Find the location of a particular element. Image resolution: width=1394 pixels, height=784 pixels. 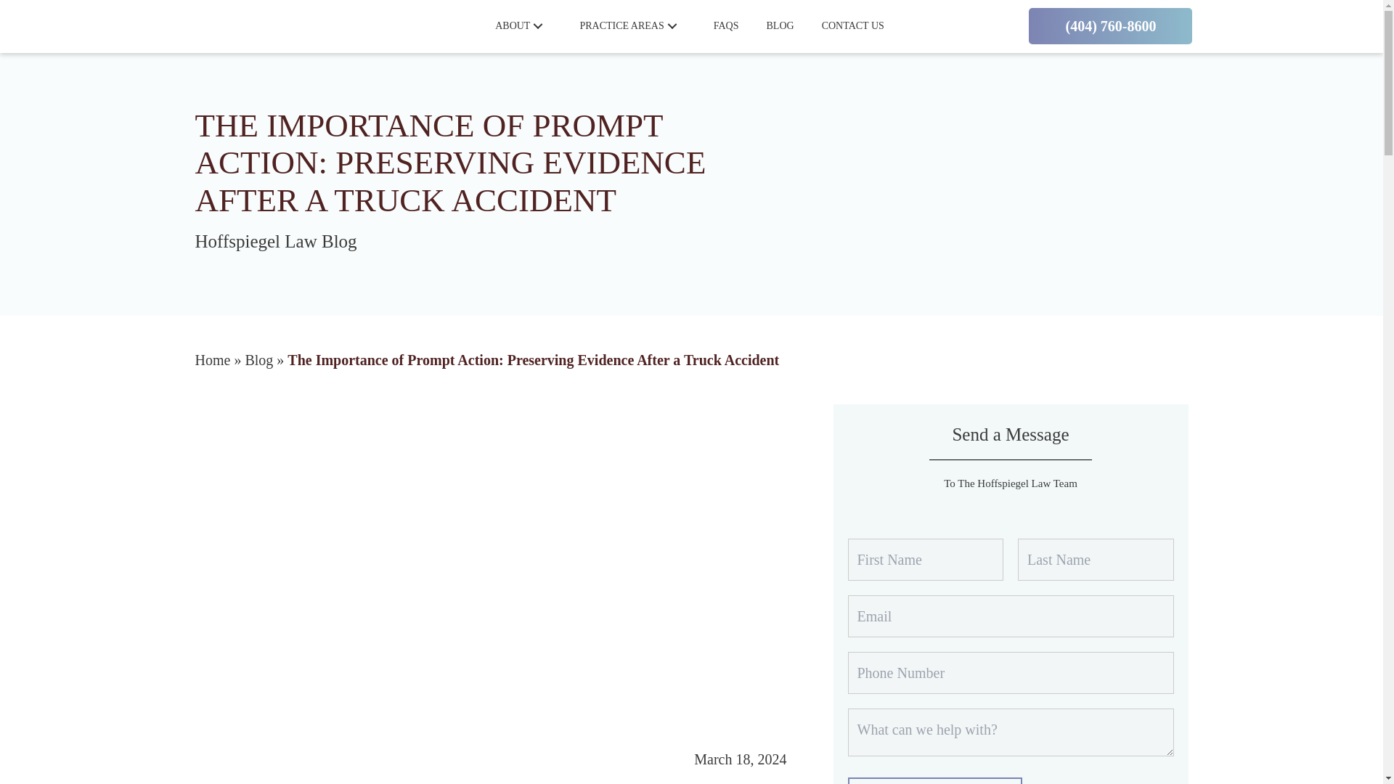

PRACTICE AREAS is located at coordinates (621, 25).